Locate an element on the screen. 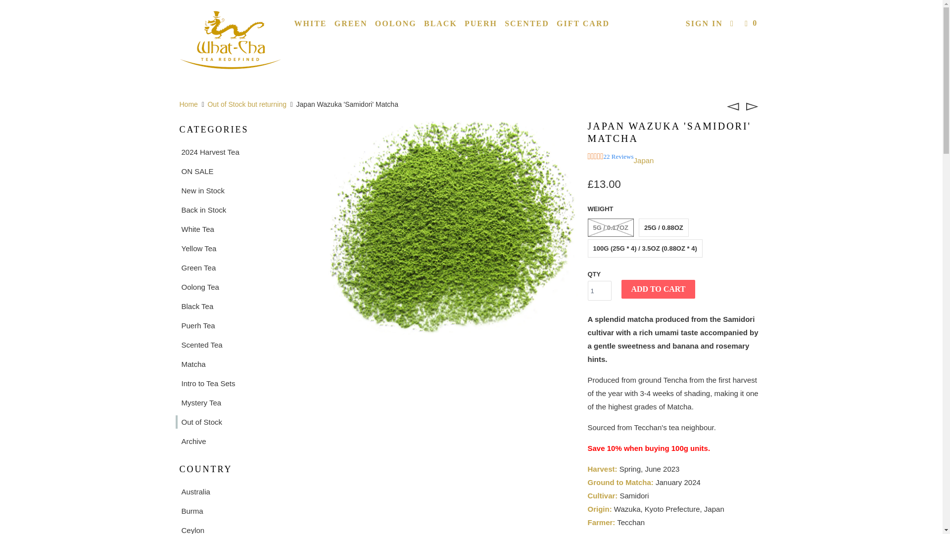  What-Cha is located at coordinates (188, 104).